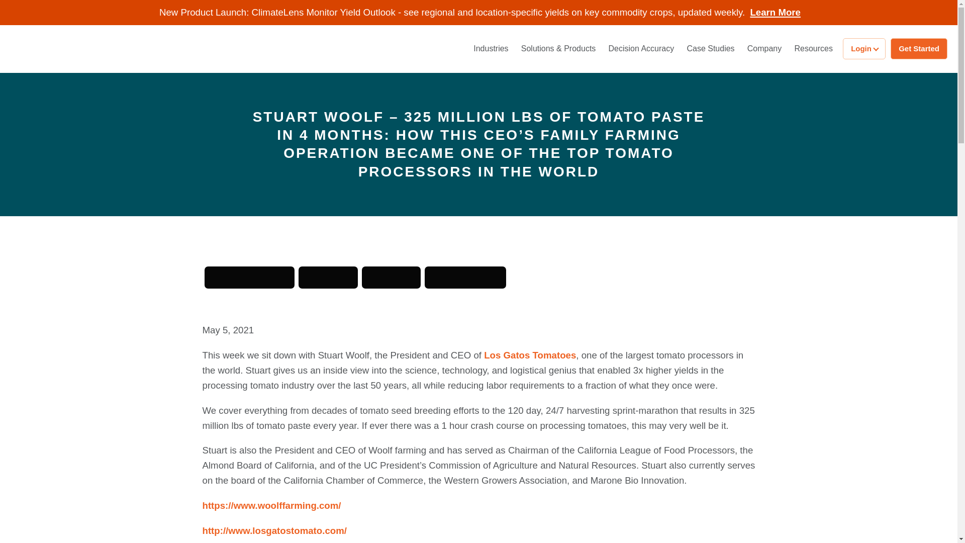  Describe the element at coordinates (919, 48) in the screenshot. I see `Get Started` at that location.